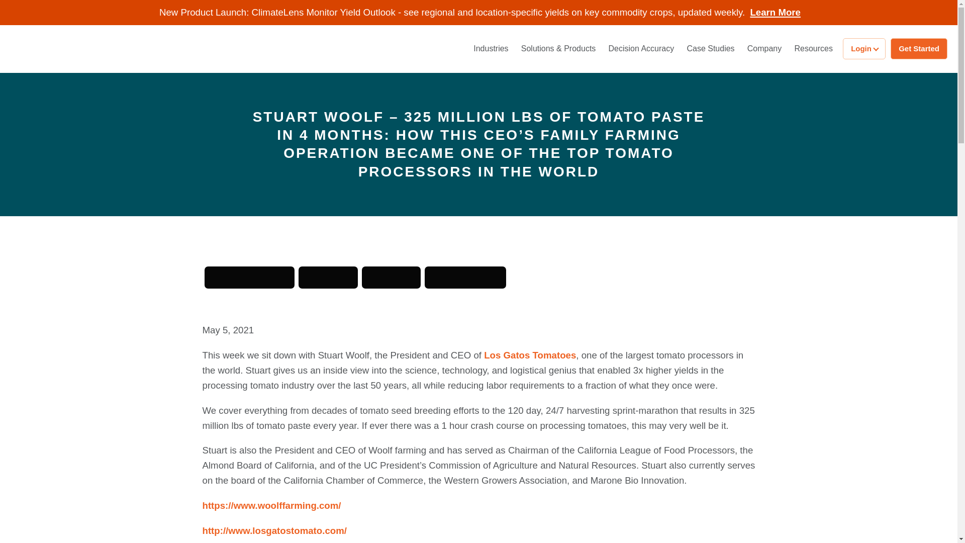  Describe the element at coordinates (919, 48) in the screenshot. I see `Get Started` at that location.